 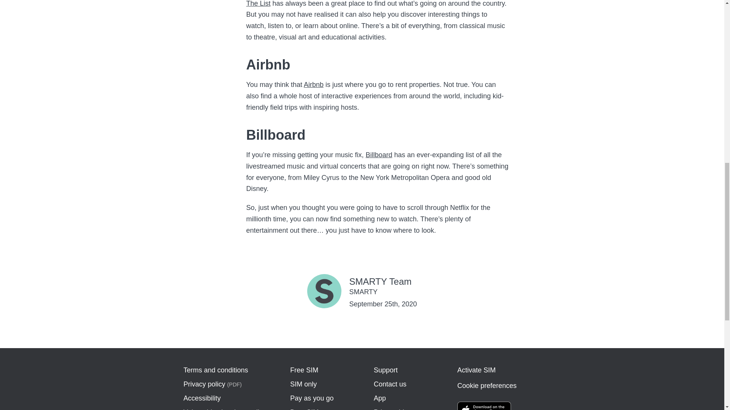 I want to click on Airbnb, so click(x=313, y=84).